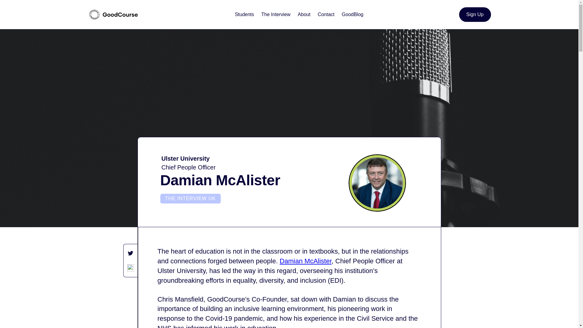  What do you see at coordinates (305, 261) in the screenshot?
I see `Damian McAlister` at bounding box center [305, 261].